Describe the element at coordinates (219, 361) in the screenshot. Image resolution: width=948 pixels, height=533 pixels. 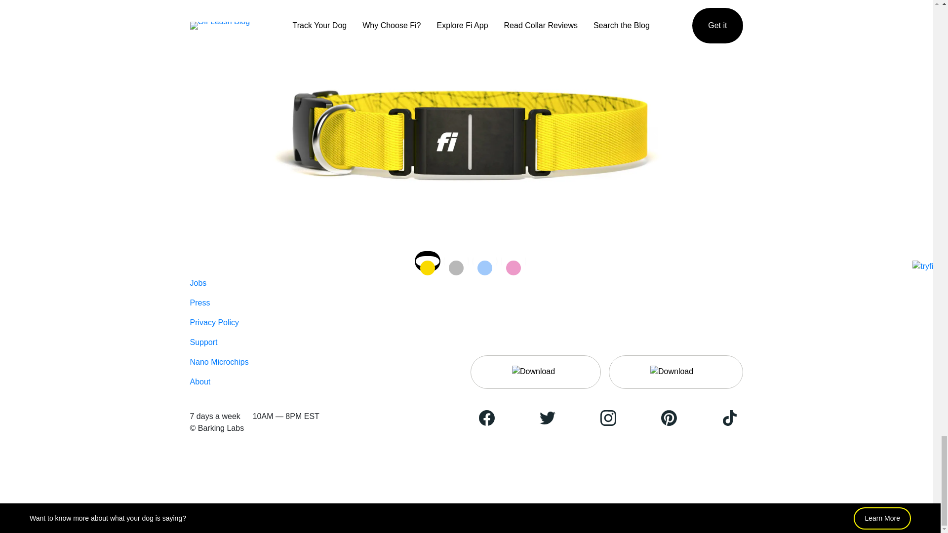
I see `Nano Microchips` at that location.